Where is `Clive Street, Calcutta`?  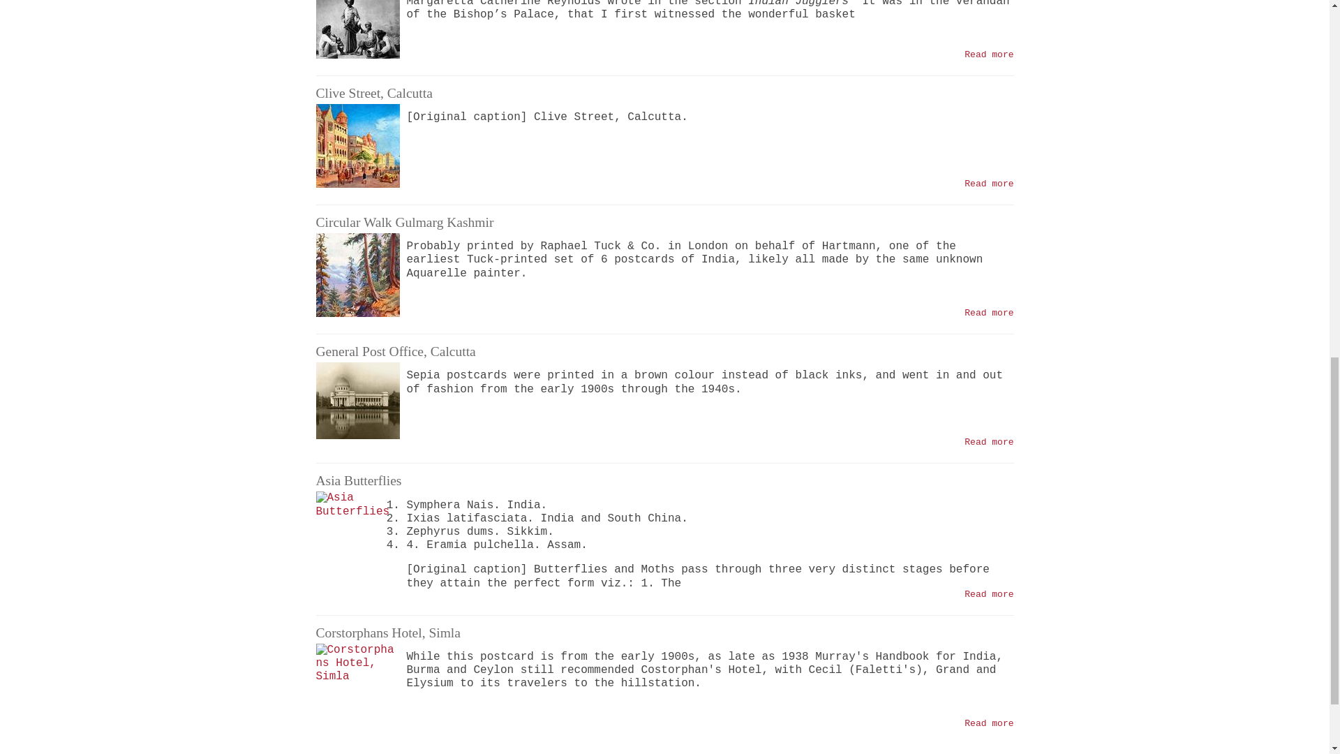
Clive Street, Calcutta is located at coordinates (988, 184).